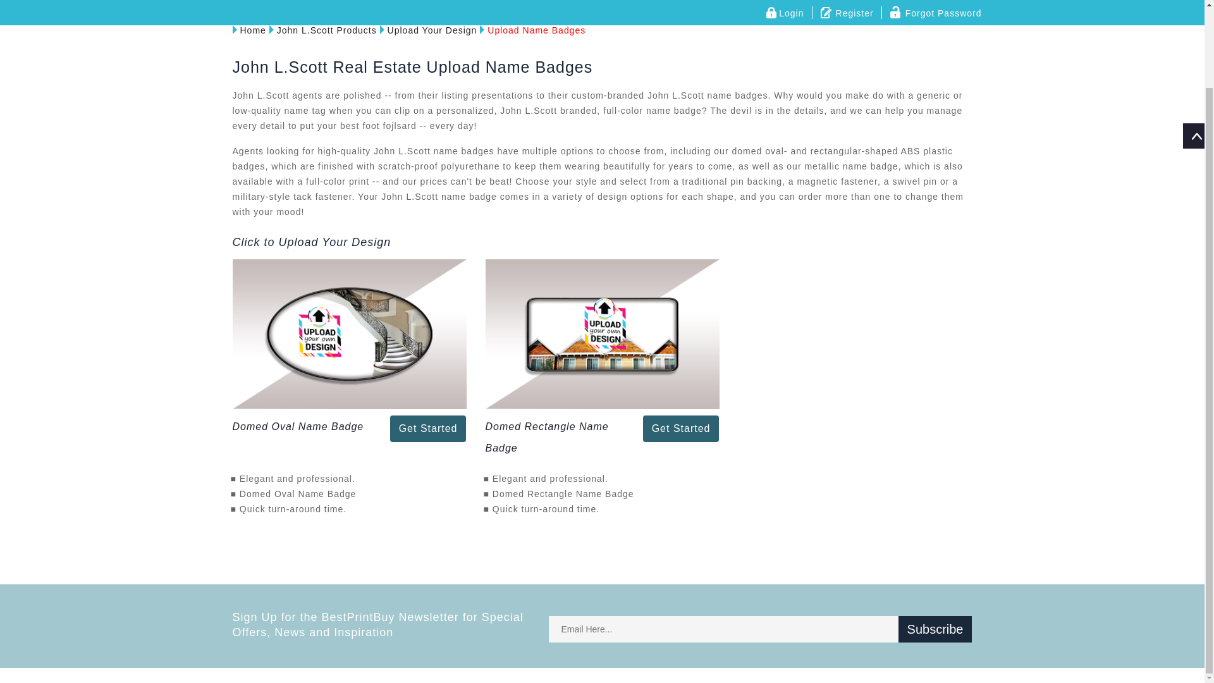 The width and height of the screenshot is (1214, 683). I want to click on Services, so click(873, 5).